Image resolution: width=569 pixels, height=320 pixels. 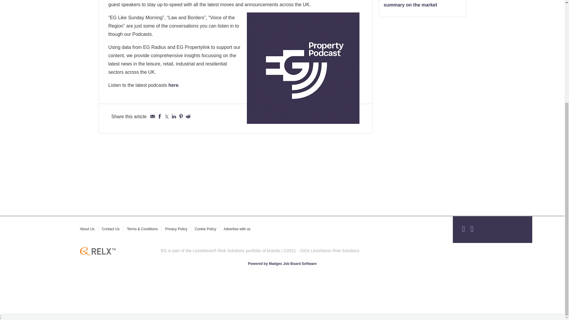 I want to click on here, so click(x=173, y=85).